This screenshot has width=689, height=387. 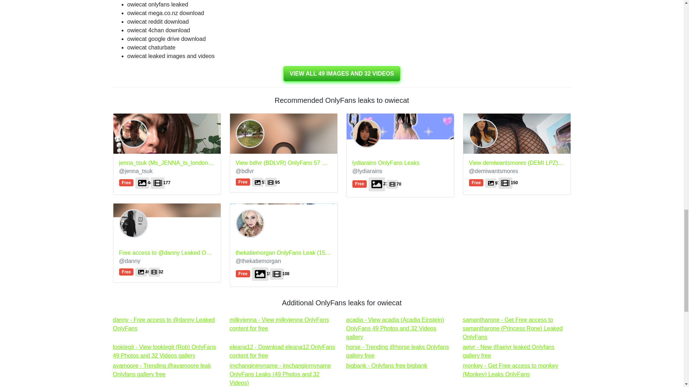 What do you see at coordinates (386, 365) in the screenshot?
I see `eleana12 - Download eleana12 OnlyFans content for free` at bounding box center [386, 365].